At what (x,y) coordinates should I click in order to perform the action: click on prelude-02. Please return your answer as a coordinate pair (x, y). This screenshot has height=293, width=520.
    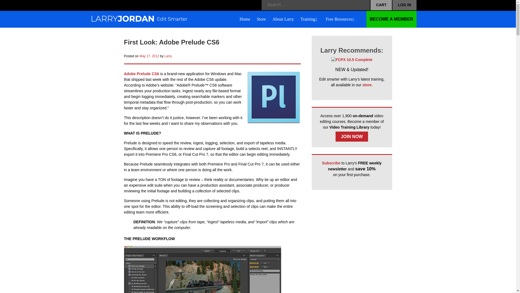
    Looking at the image, I should click on (203, 269).